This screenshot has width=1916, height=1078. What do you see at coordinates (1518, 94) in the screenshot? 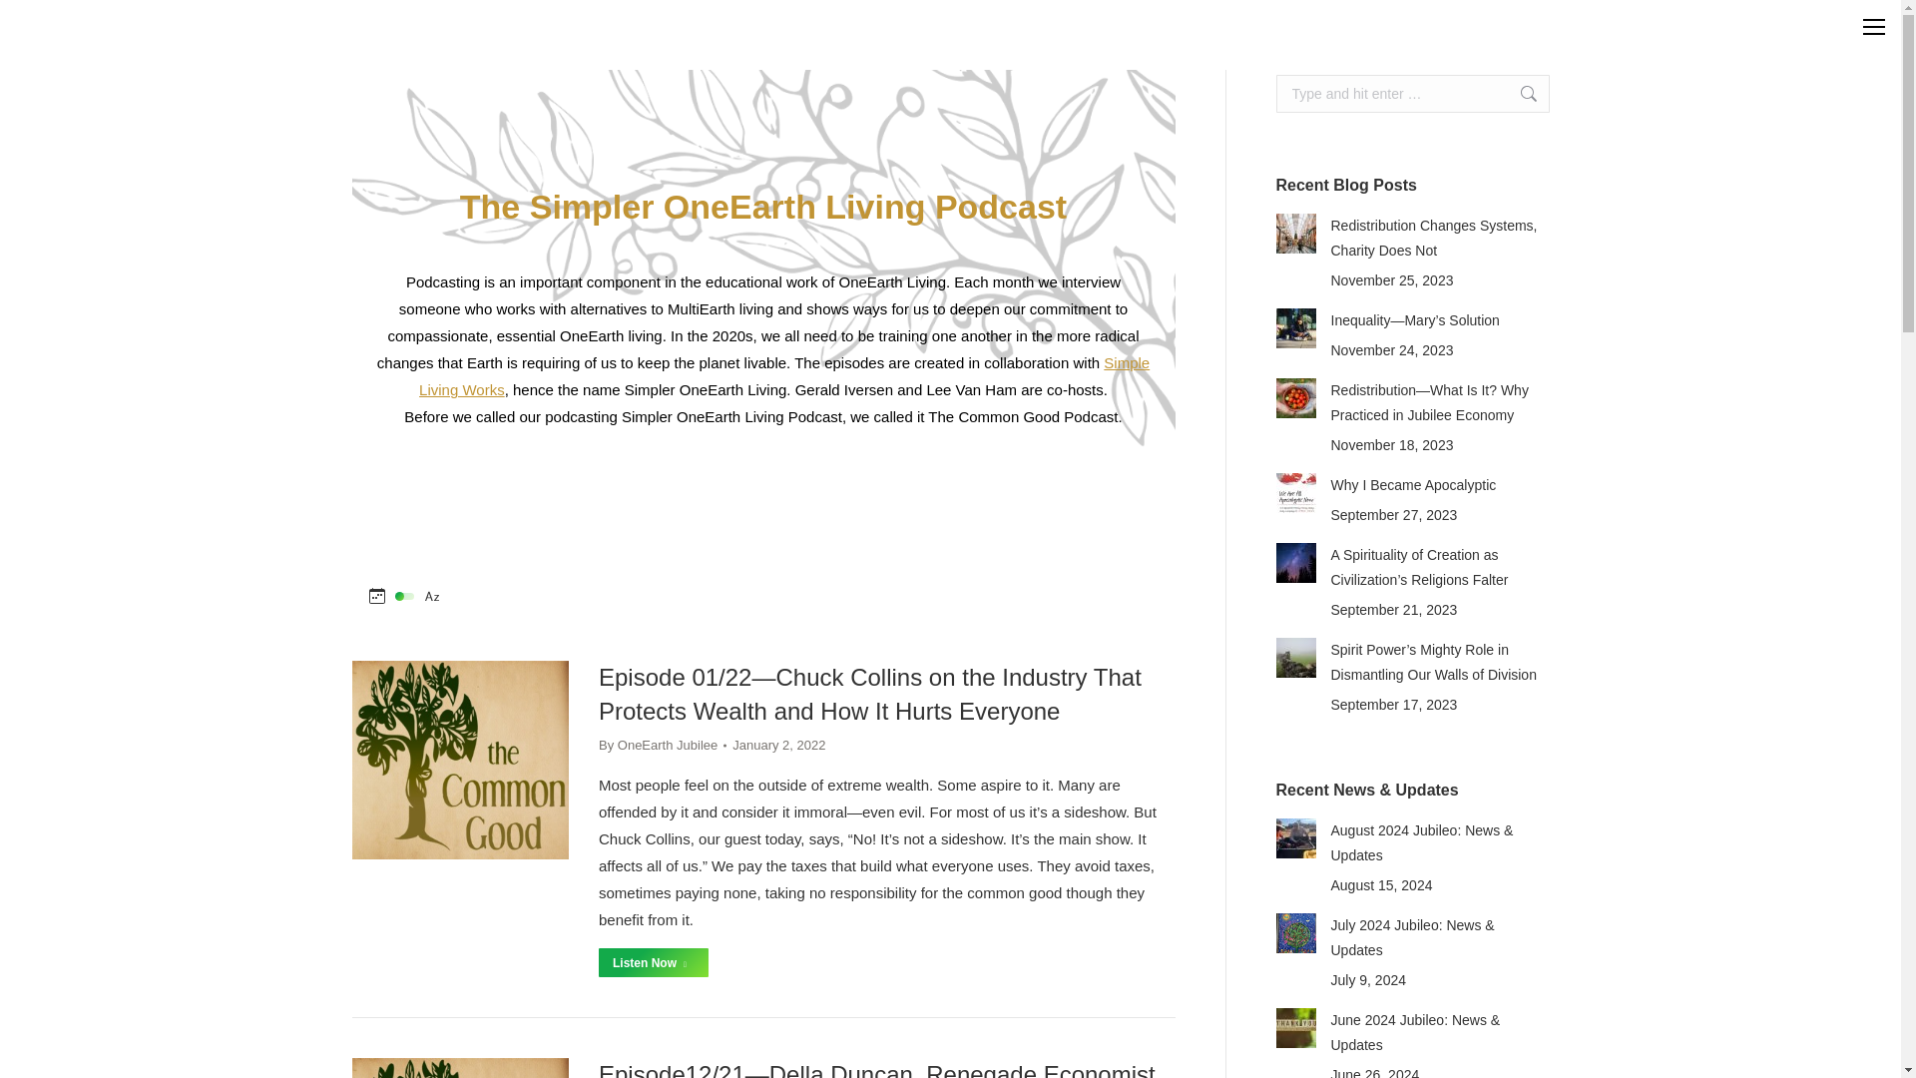
I see `Go!` at bounding box center [1518, 94].